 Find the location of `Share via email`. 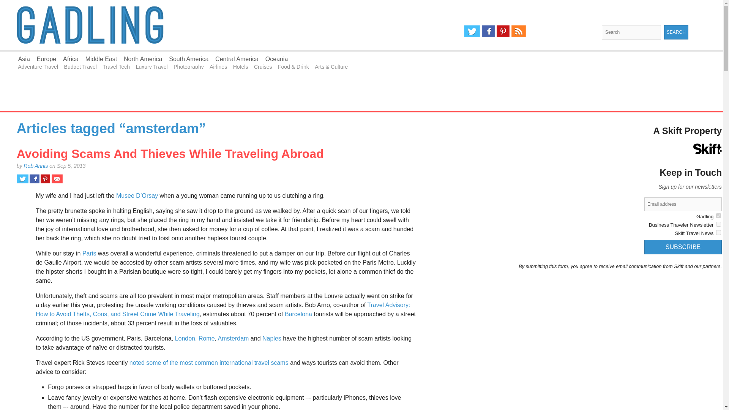

Share via email is located at coordinates (57, 178).